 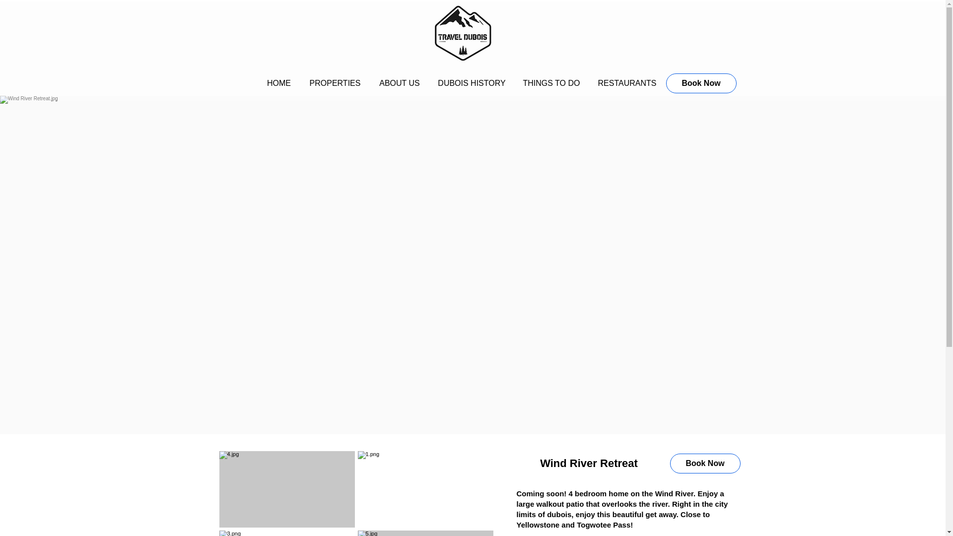 I want to click on RESTAURANTS, so click(x=627, y=83).